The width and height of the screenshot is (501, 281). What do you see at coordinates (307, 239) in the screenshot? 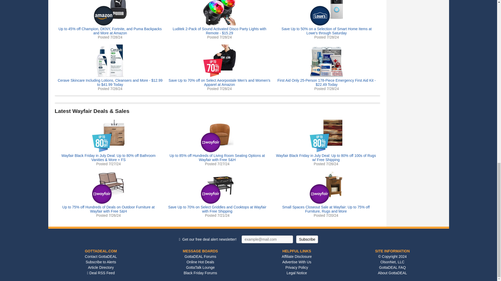
I see `Subscribe` at bounding box center [307, 239].